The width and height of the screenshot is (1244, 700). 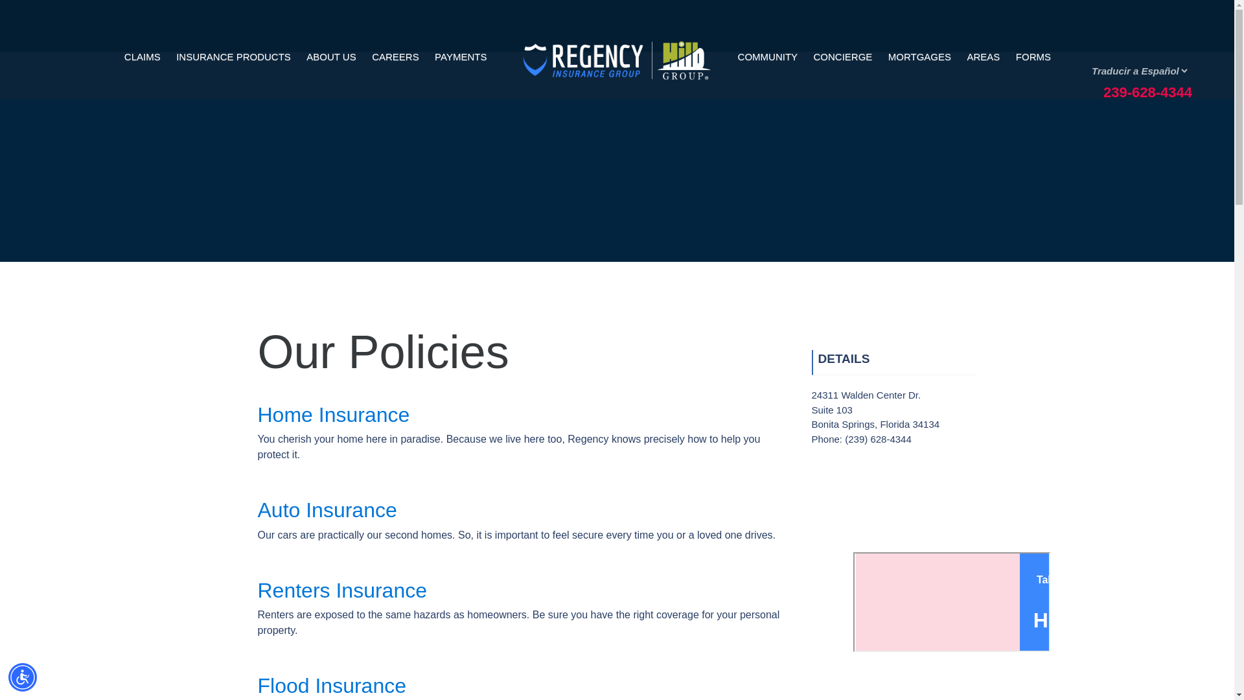 I want to click on AREAS, so click(x=984, y=57).